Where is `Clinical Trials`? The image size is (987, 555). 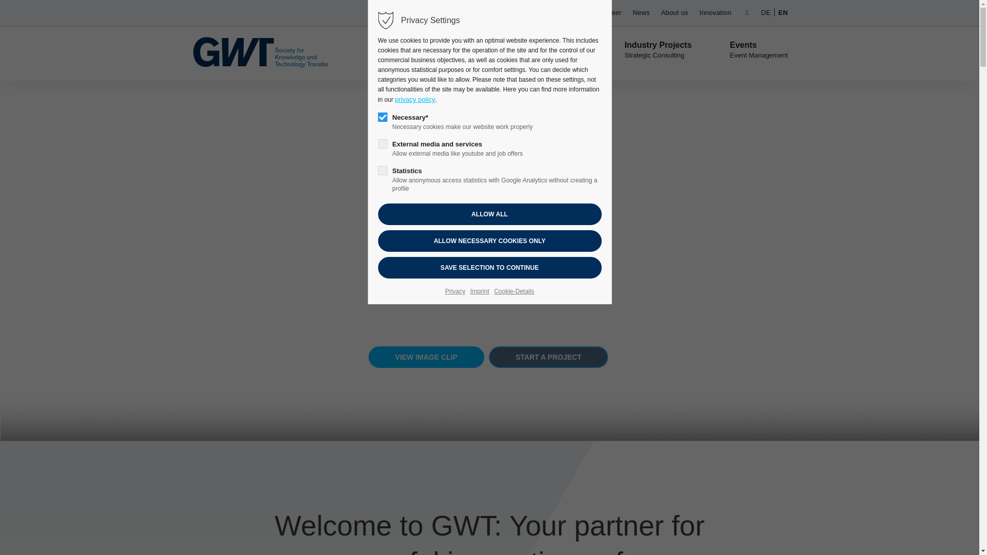 Clinical Trials is located at coordinates (552, 50).